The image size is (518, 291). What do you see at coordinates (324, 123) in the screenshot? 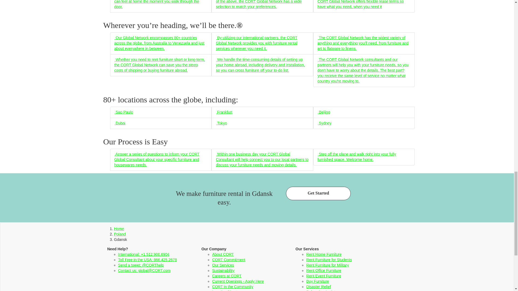
I see `Sydney` at bounding box center [324, 123].